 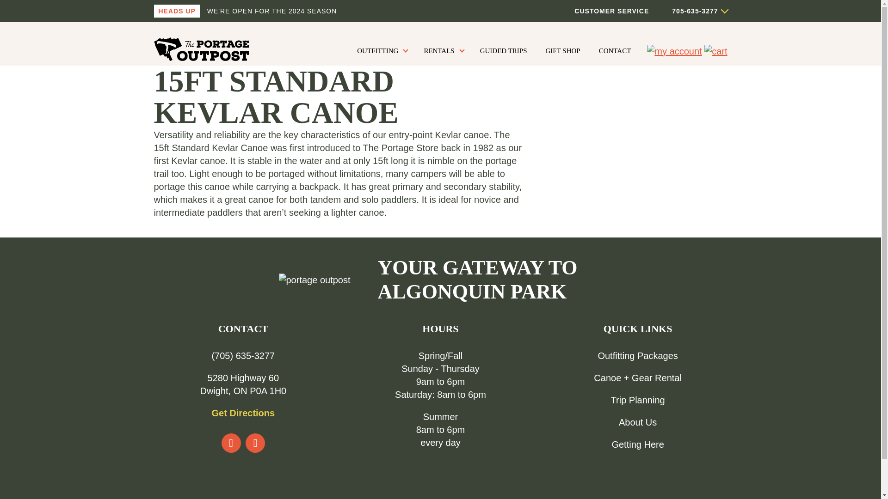 What do you see at coordinates (503, 50) in the screenshot?
I see `GUIDED TRIPS` at bounding box center [503, 50].